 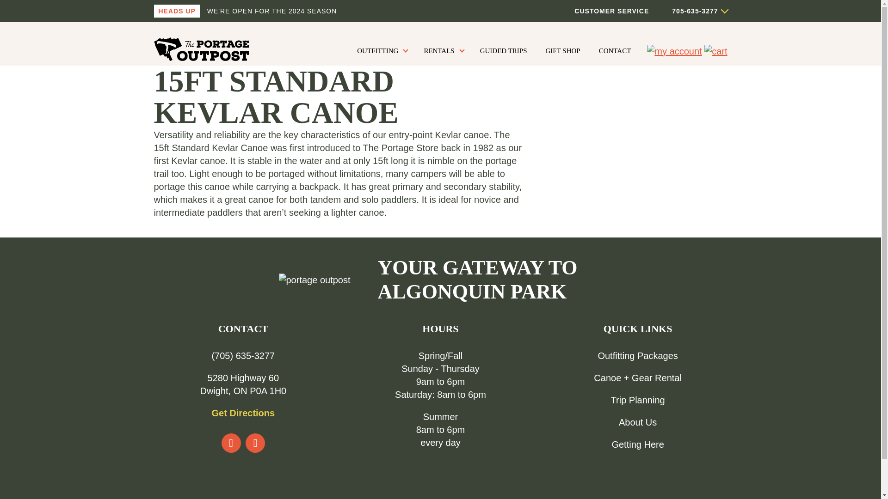 What do you see at coordinates (503, 50) in the screenshot?
I see `GUIDED TRIPS` at bounding box center [503, 50].